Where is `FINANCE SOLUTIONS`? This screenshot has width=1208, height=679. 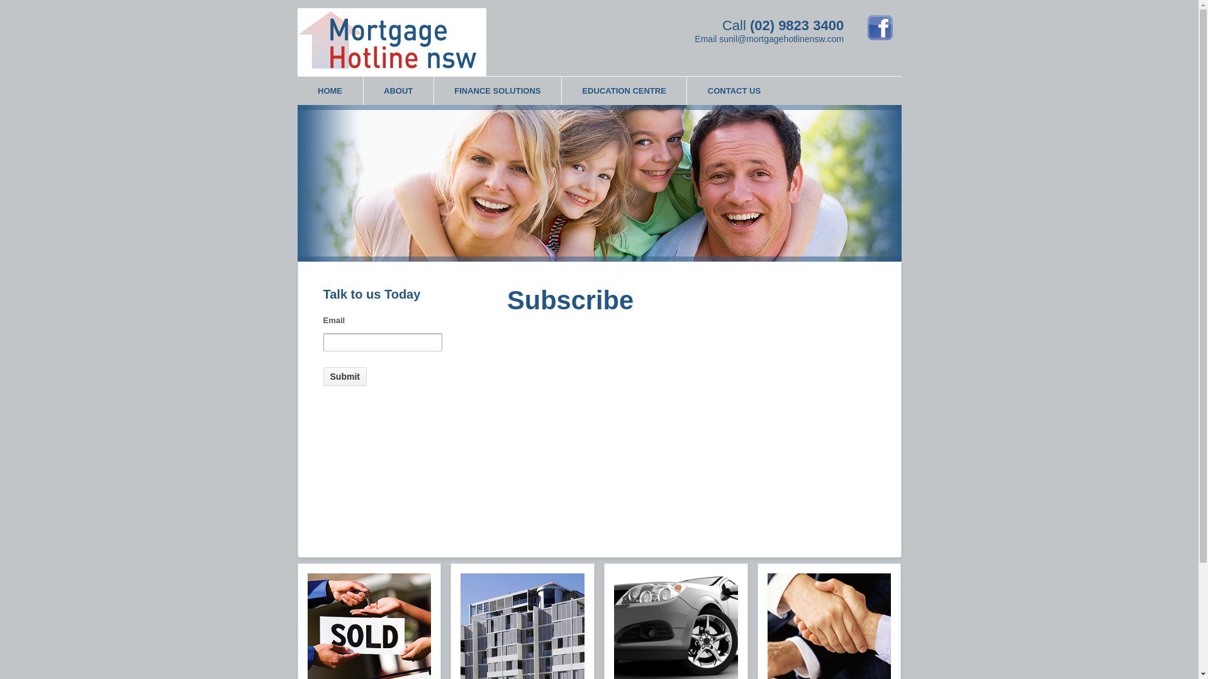
FINANCE SOLUTIONS is located at coordinates (497, 91).